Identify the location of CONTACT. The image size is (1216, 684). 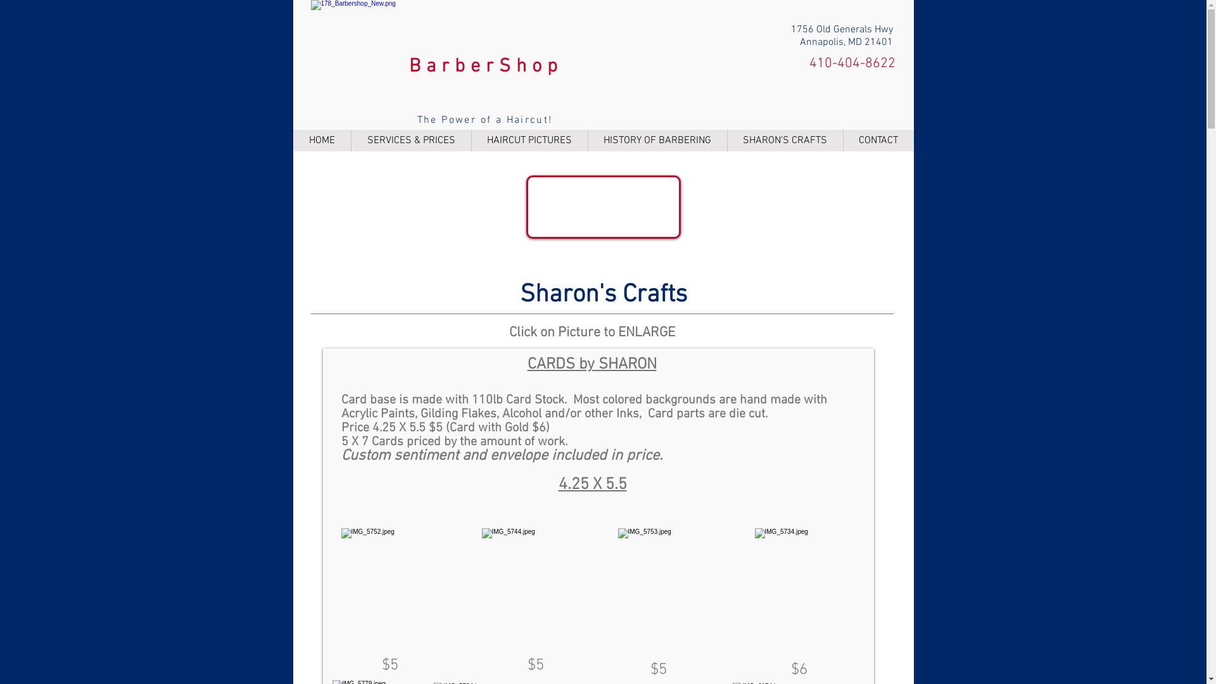
(878, 141).